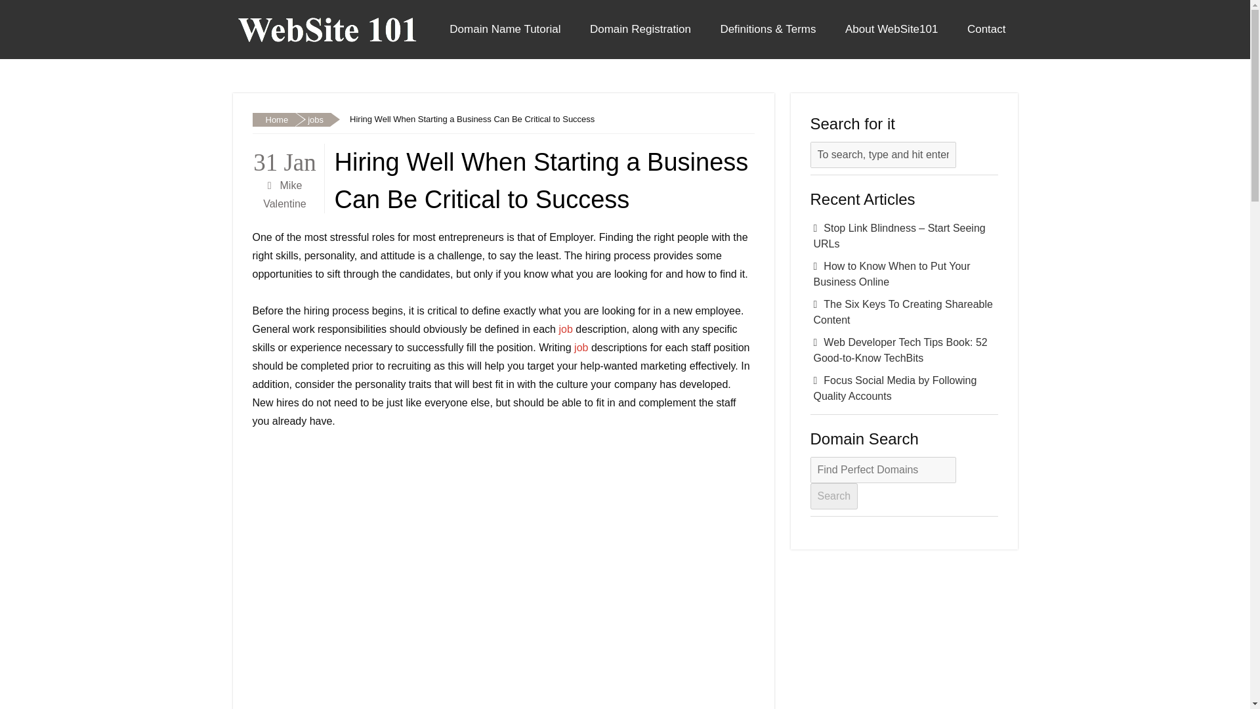 The height and width of the screenshot is (709, 1260). What do you see at coordinates (904, 312) in the screenshot?
I see `The Six Keys To Creating Shareable Content` at bounding box center [904, 312].